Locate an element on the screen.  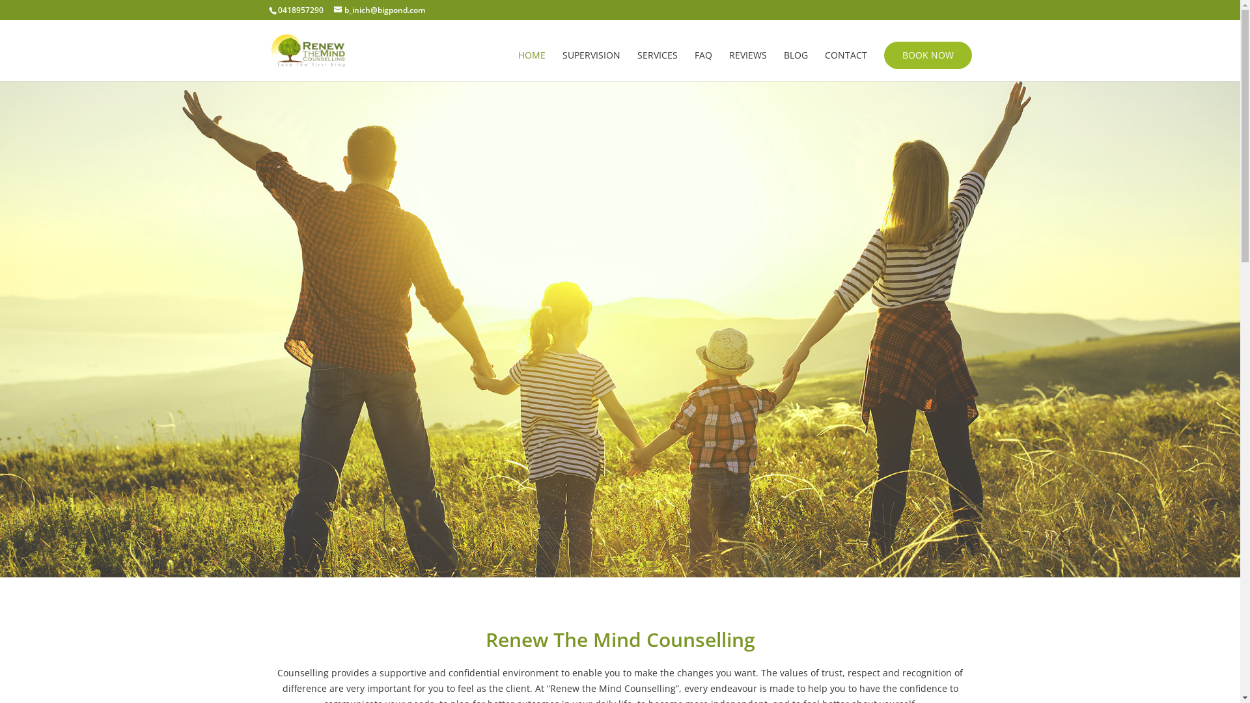
CONTACT is located at coordinates (845, 66).